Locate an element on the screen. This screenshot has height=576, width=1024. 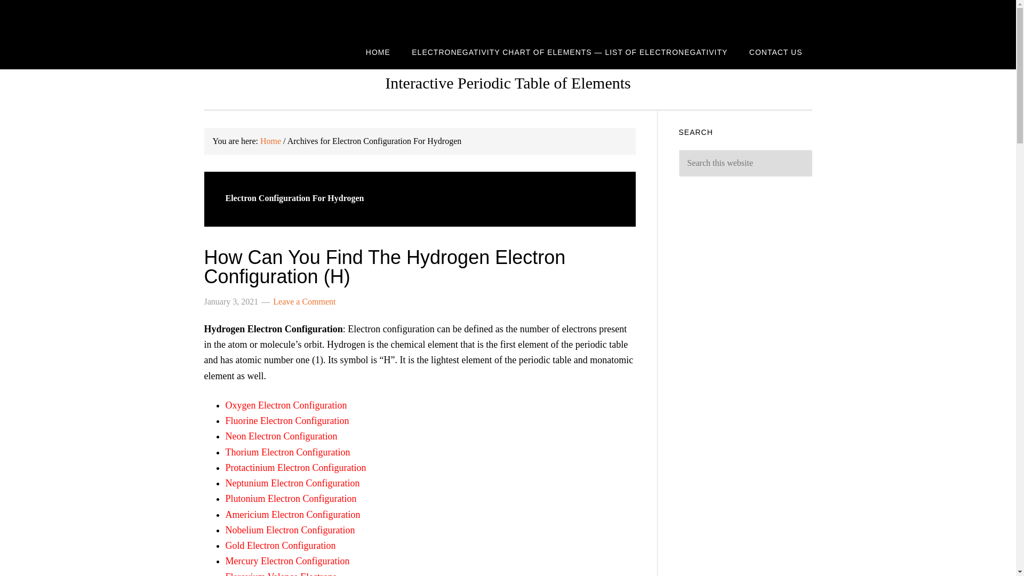
Protactinium Electron Configuration is located at coordinates (295, 467).